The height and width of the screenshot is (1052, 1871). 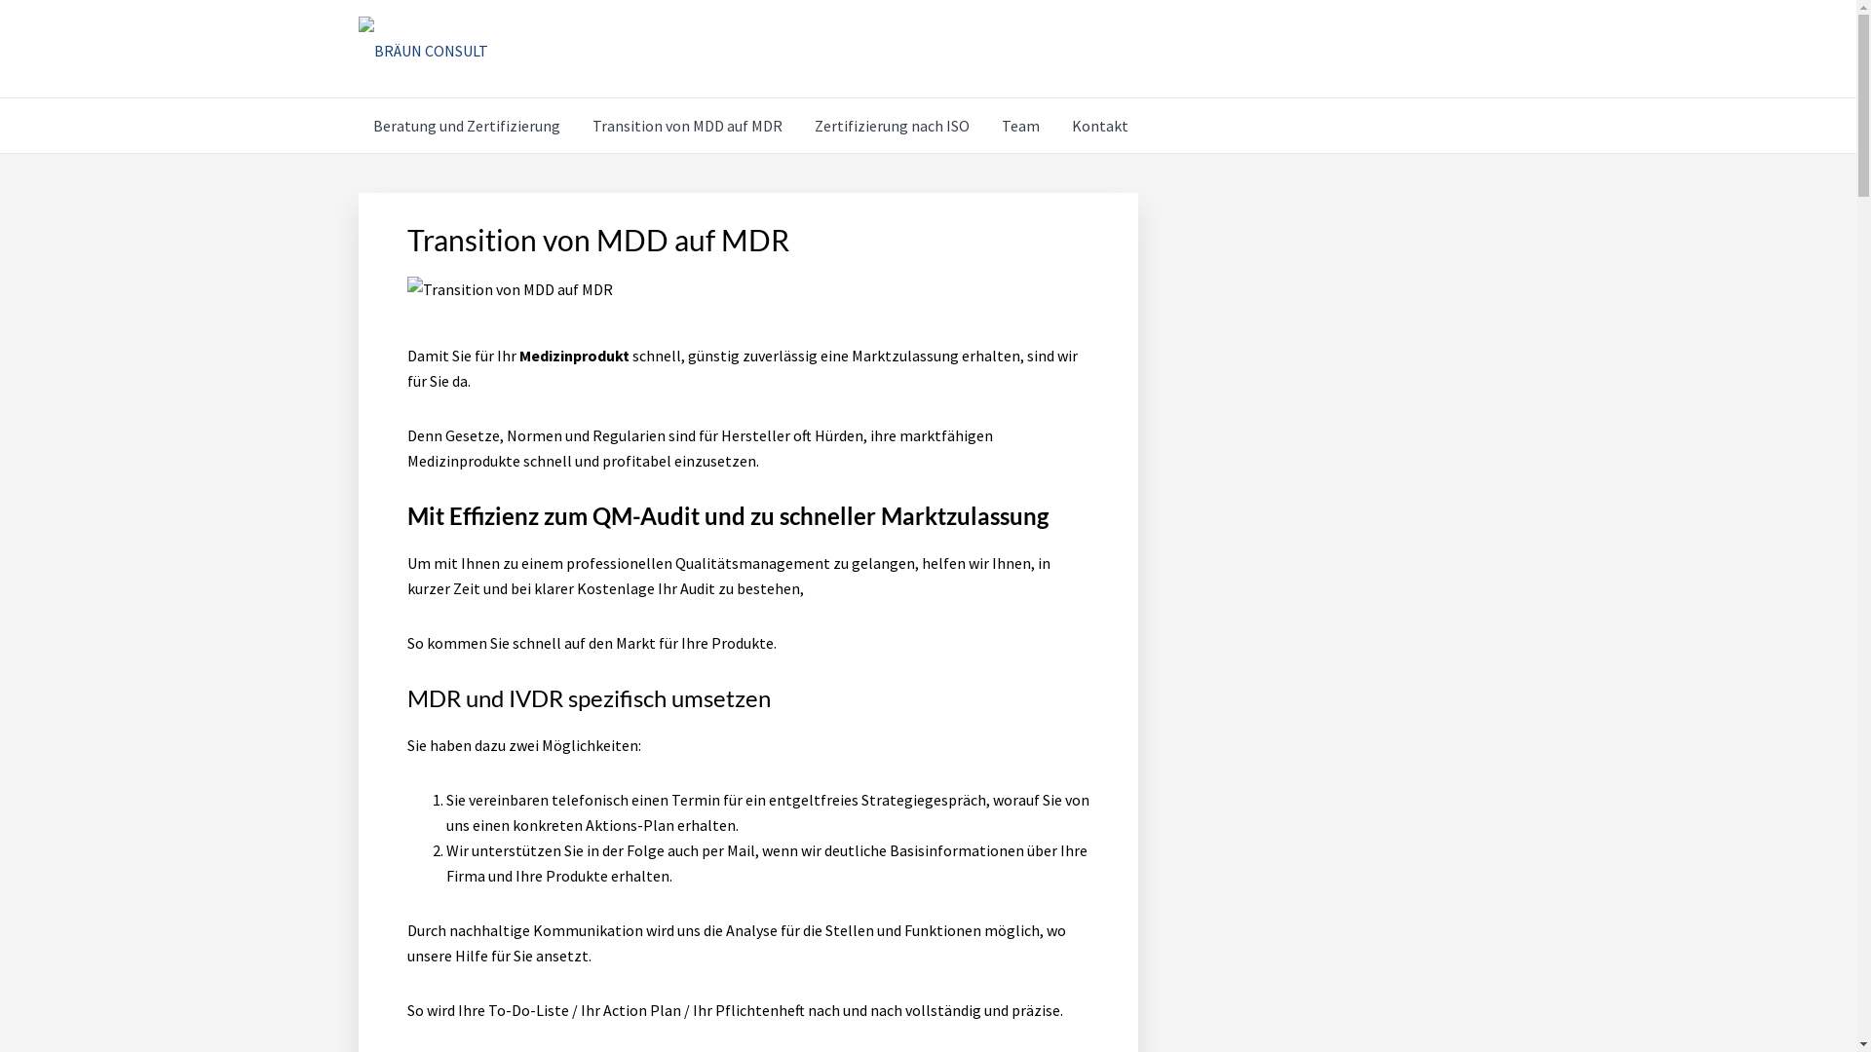 I want to click on Kontakt, so click(x=1099, y=126).